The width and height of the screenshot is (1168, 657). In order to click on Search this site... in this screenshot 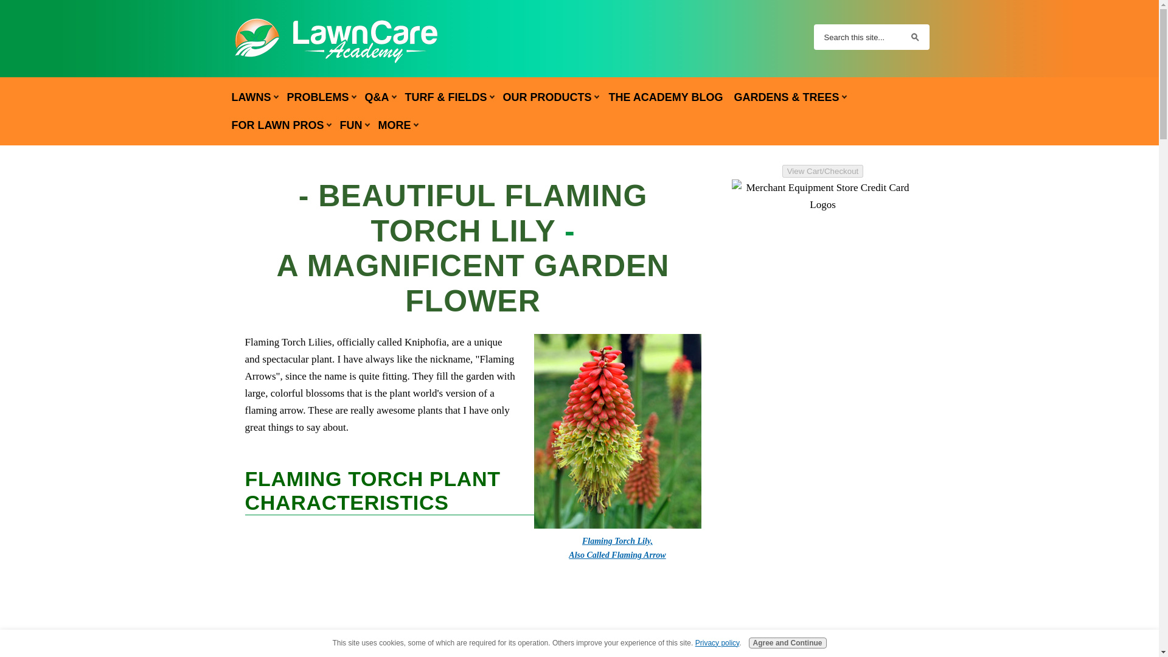, I will do `click(858, 36)`.